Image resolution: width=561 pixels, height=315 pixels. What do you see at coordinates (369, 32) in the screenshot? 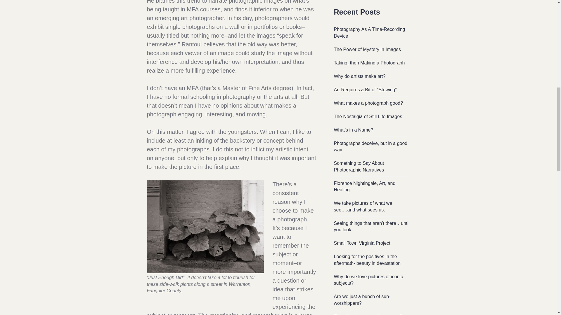
I see `Photography As A Time-Recording Device` at bounding box center [369, 32].